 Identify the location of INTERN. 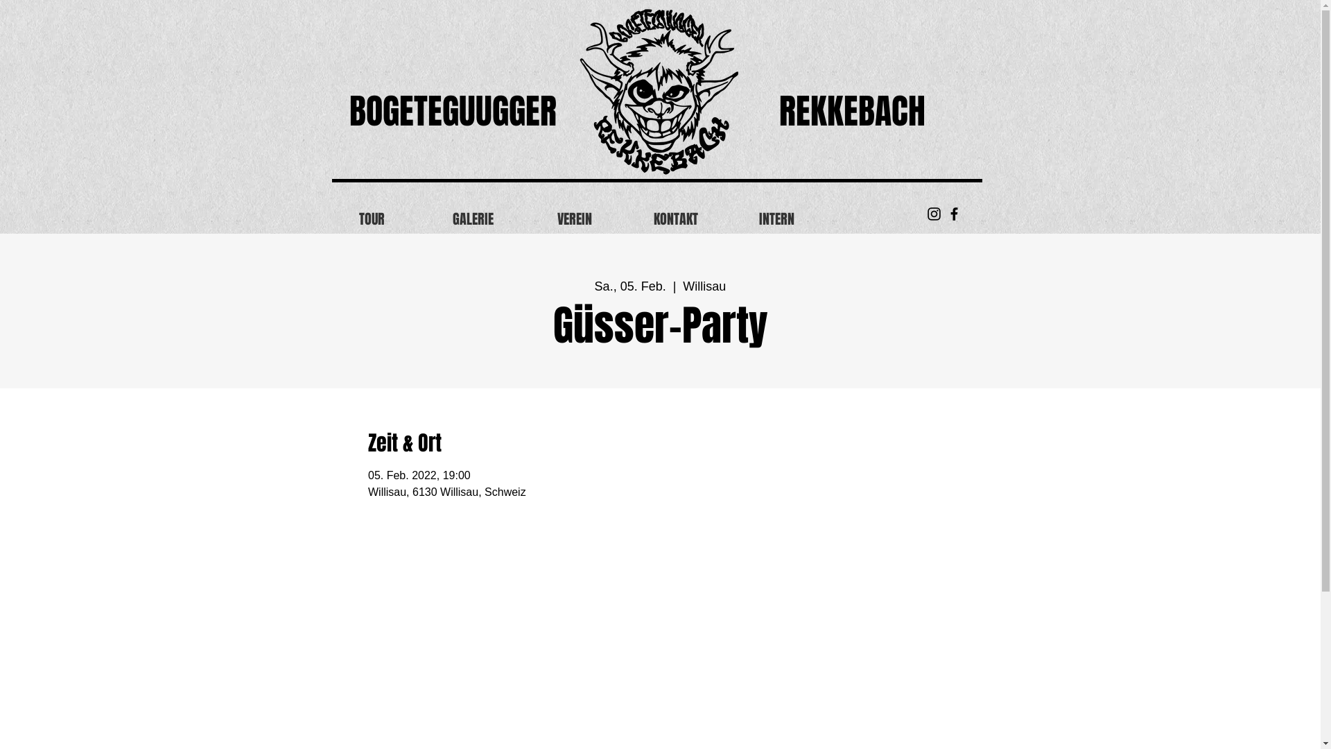
(777, 219).